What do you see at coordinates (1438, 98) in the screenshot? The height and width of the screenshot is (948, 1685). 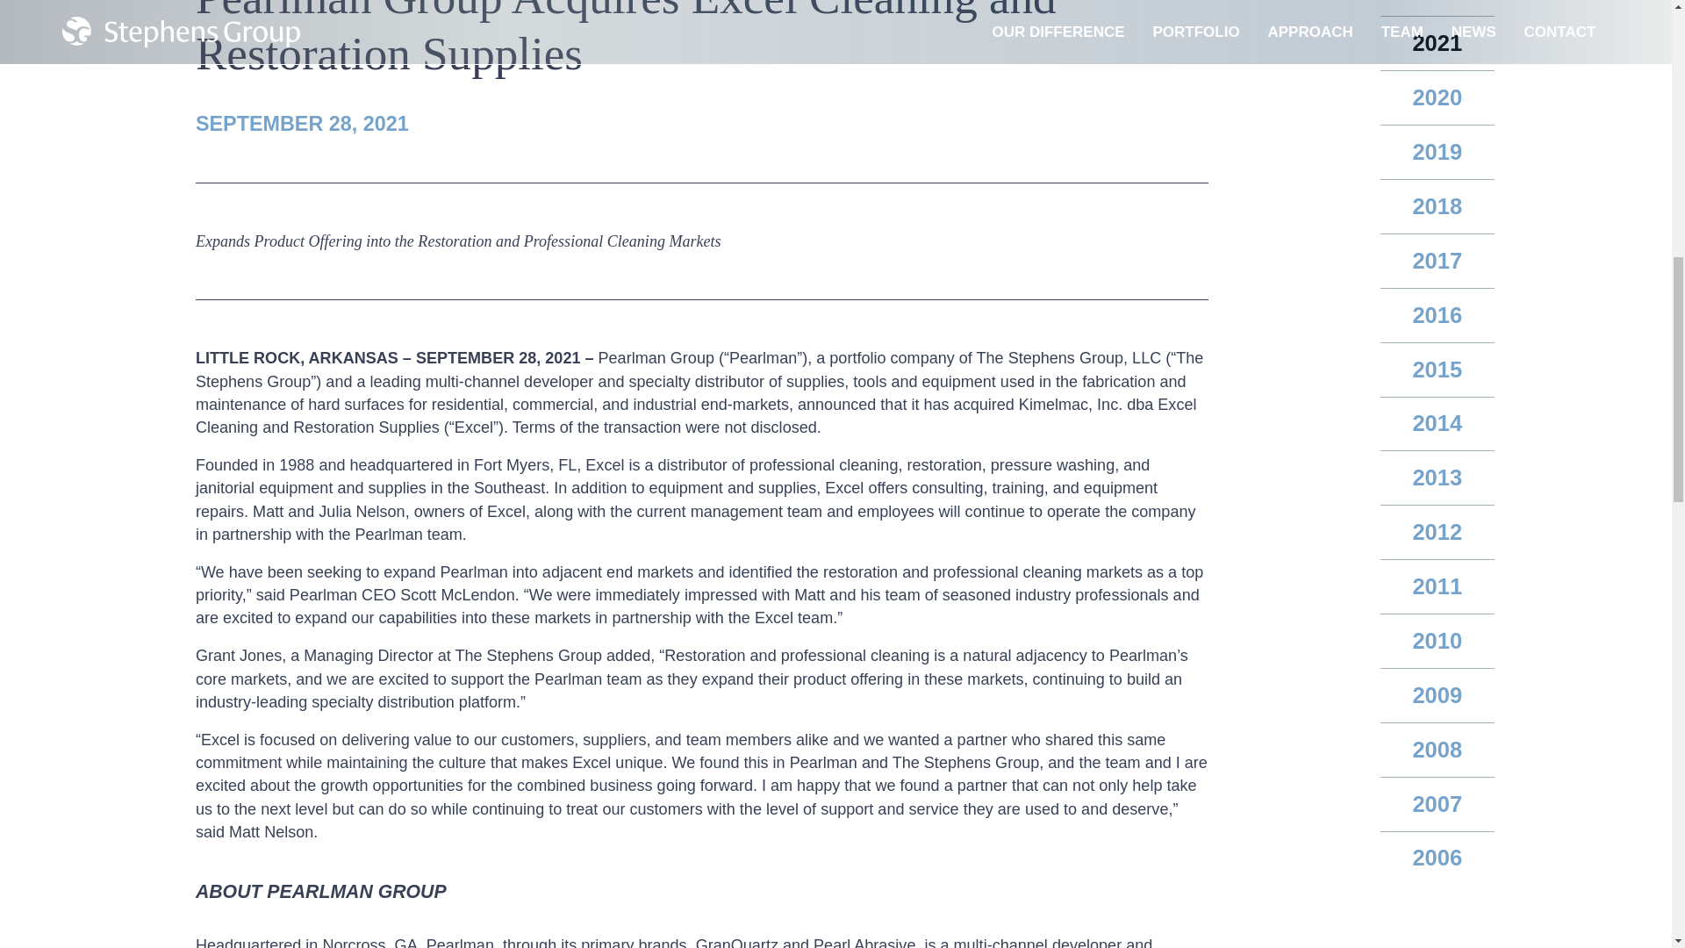 I see `2020` at bounding box center [1438, 98].